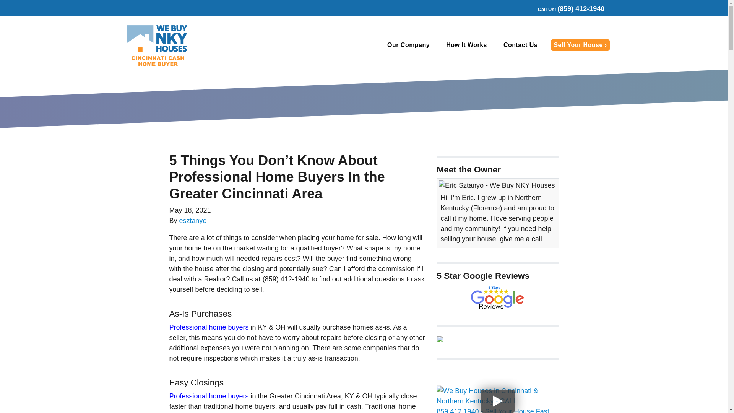 Image resolution: width=734 pixels, height=413 pixels. Describe the element at coordinates (498, 298) in the screenshot. I see `We Buy Houses In Cincinnati and Northern Kentucky` at that location.